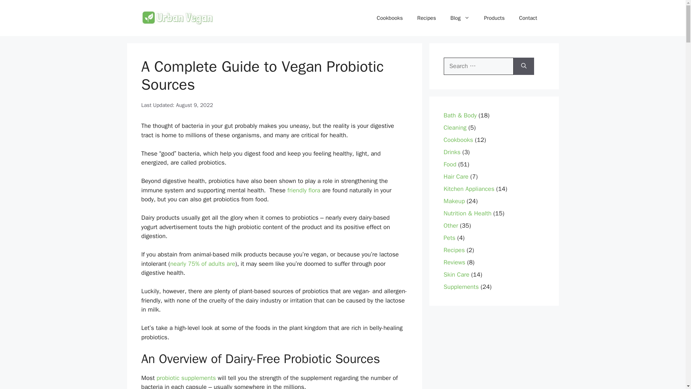 This screenshot has width=691, height=389. What do you see at coordinates (304, 190) in the screenshot?
I see `friendly flora` at bounding box center [304, 190].